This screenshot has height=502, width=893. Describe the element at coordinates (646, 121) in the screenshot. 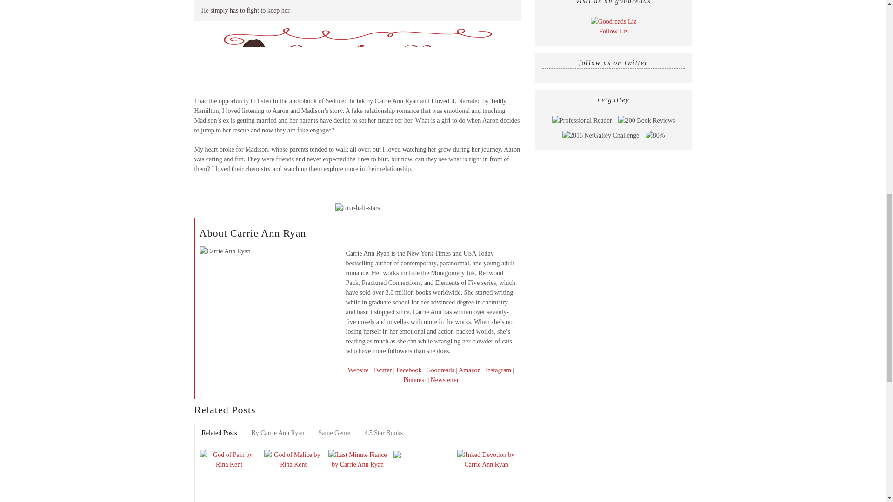

I see `50 Book Reviews` at that location.